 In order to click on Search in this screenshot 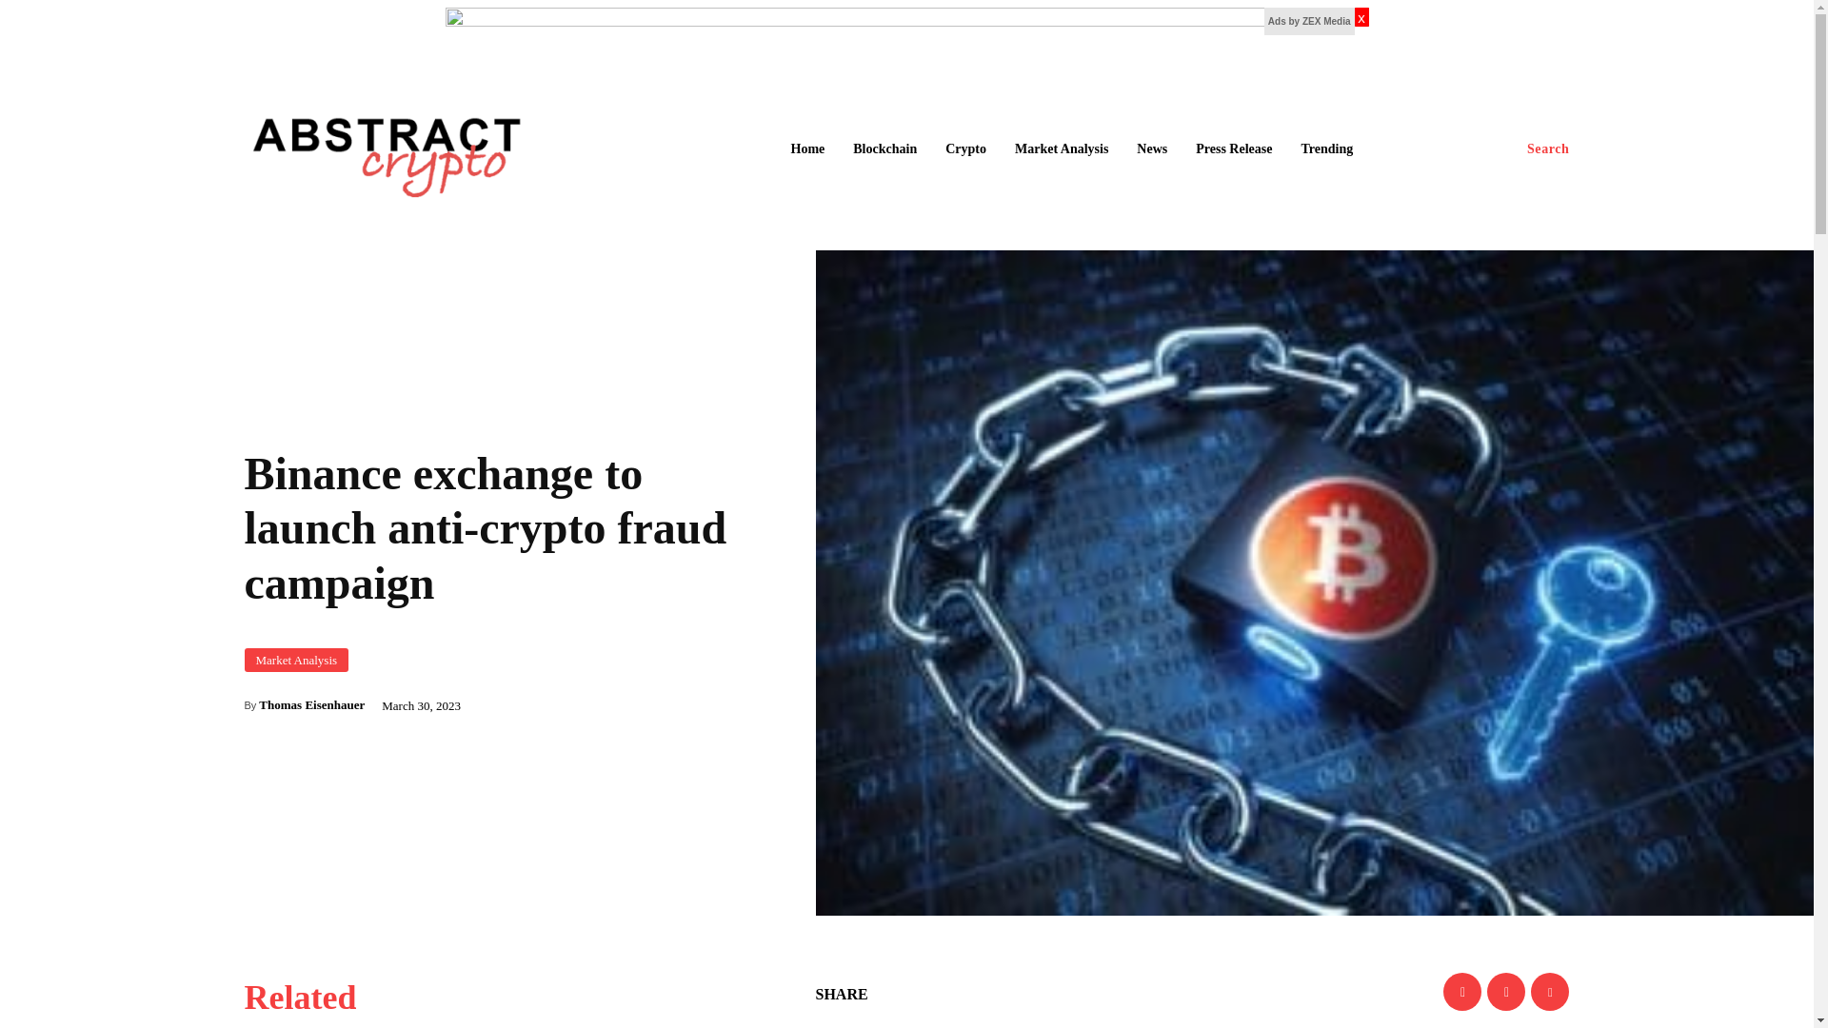, I will do `click(1548, 149)`.